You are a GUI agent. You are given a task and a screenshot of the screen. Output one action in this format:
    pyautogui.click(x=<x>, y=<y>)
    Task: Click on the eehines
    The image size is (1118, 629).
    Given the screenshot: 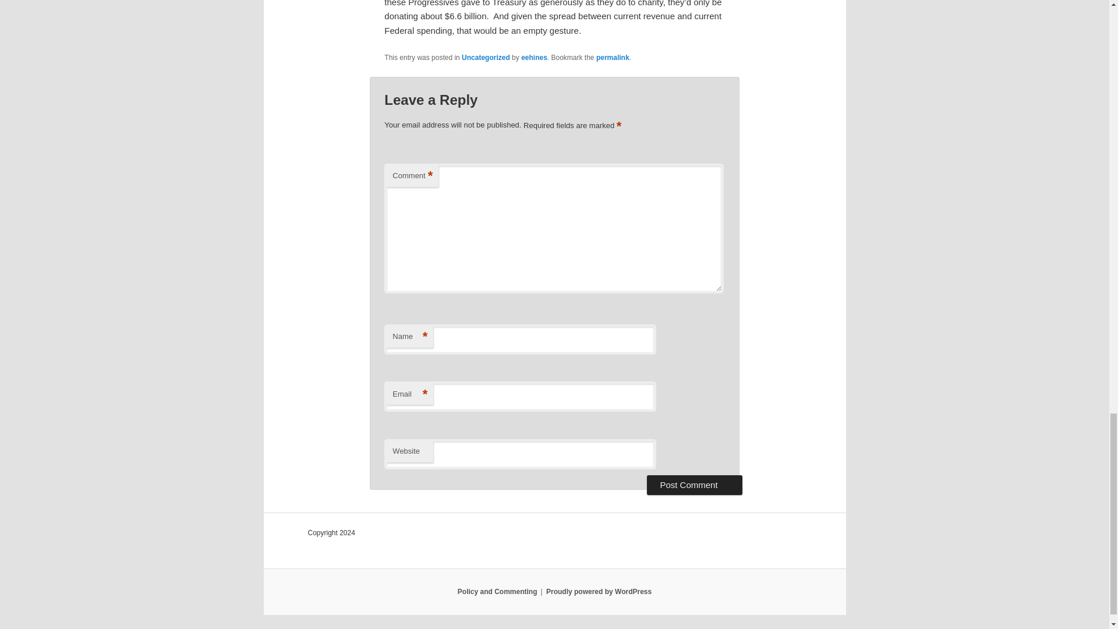 What is the action you would take?
    pyautogui.click(x=534, y=57)
    